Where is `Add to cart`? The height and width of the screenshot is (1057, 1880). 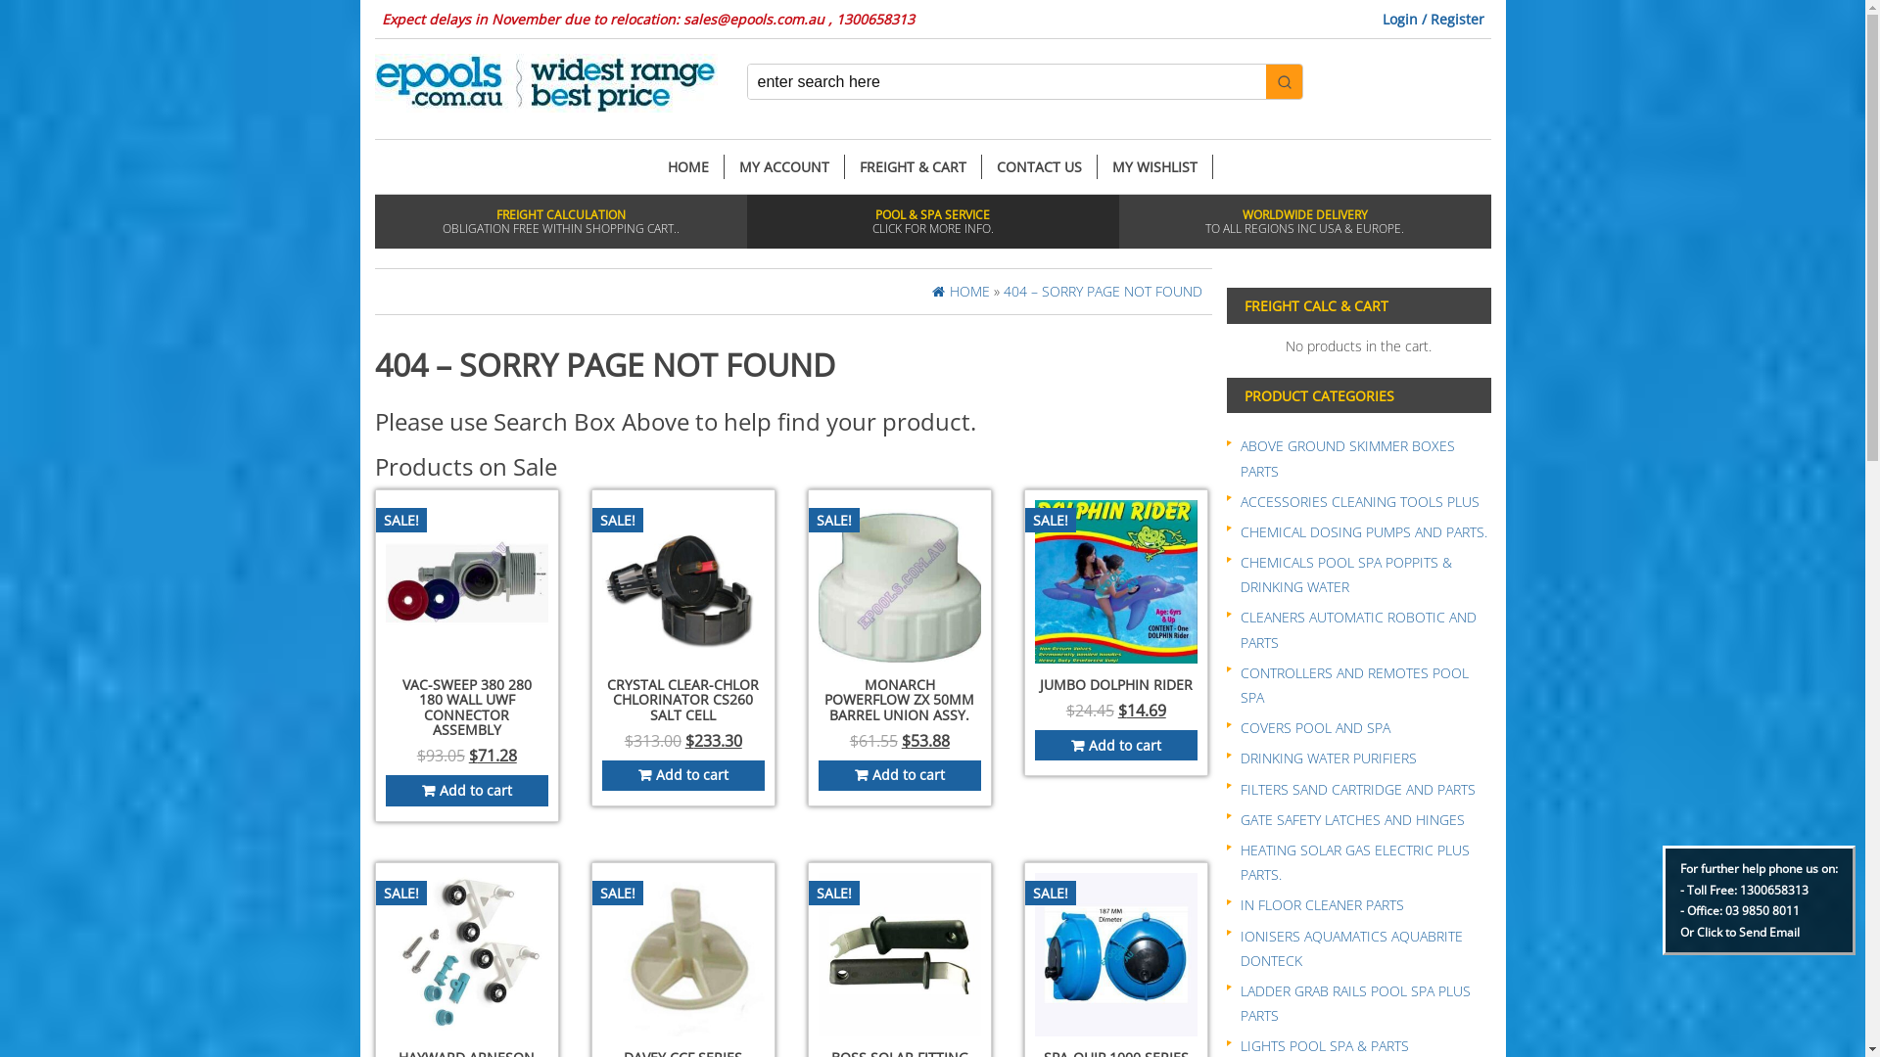
Add to cart is located at coordinates (1116, 746).